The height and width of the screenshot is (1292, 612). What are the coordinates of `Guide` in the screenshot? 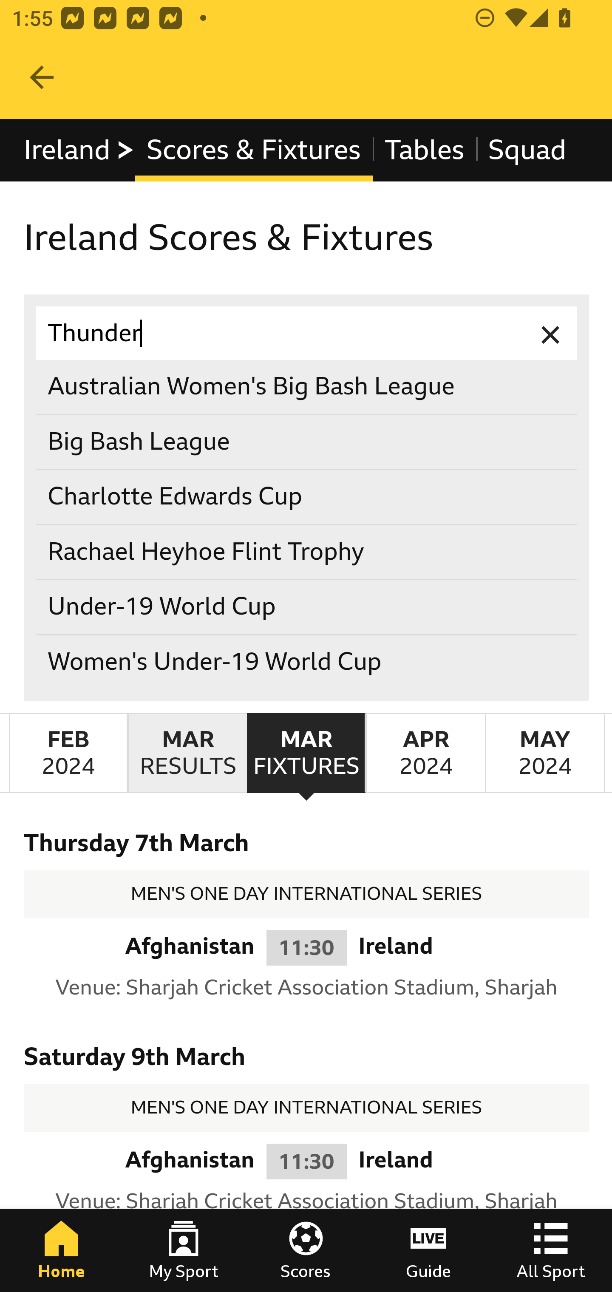 It's located at (428, 1250).